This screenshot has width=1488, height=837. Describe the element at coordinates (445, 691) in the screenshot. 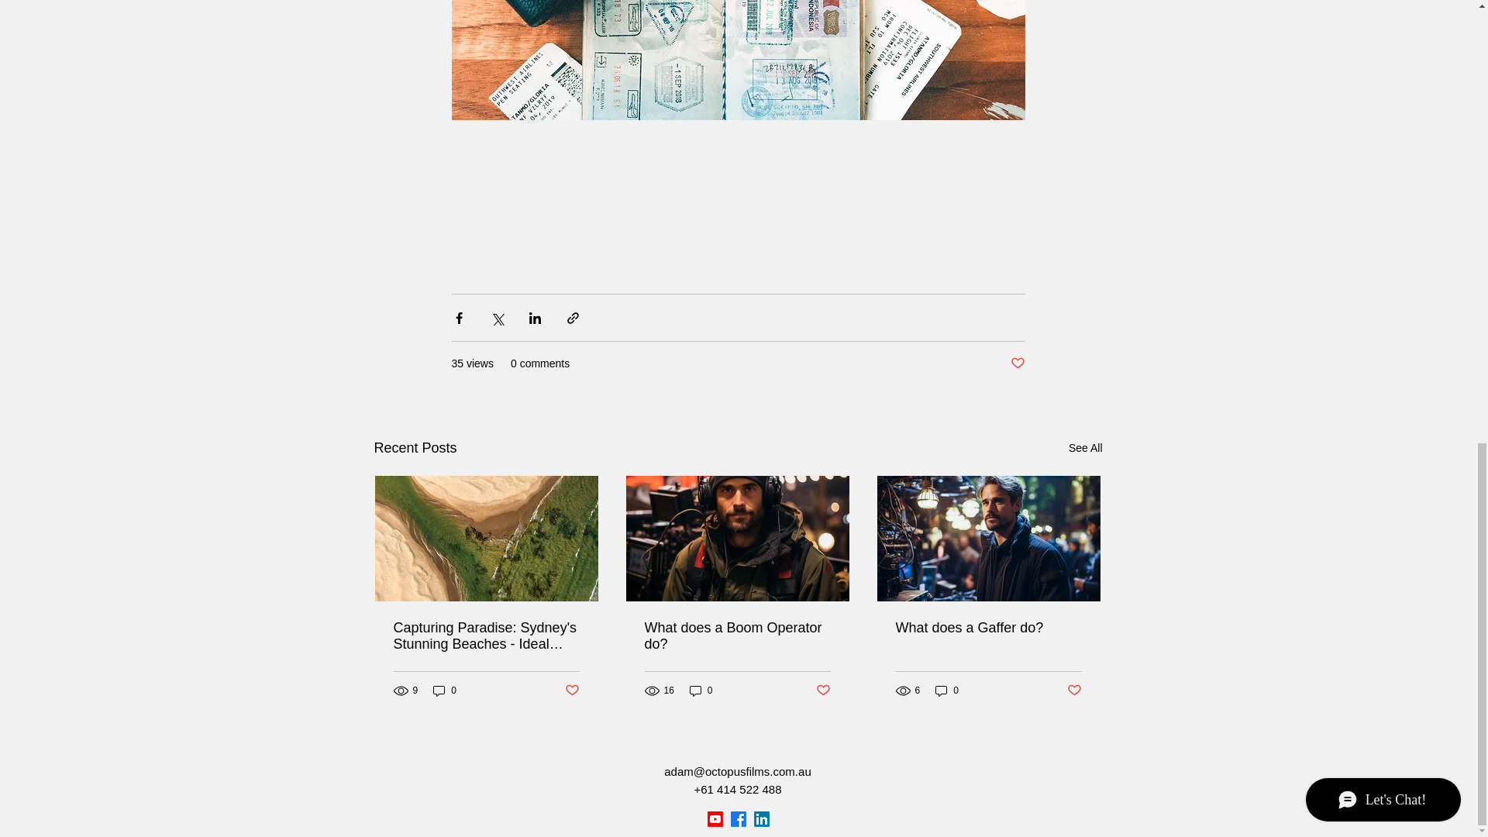

I see `0` at that location.